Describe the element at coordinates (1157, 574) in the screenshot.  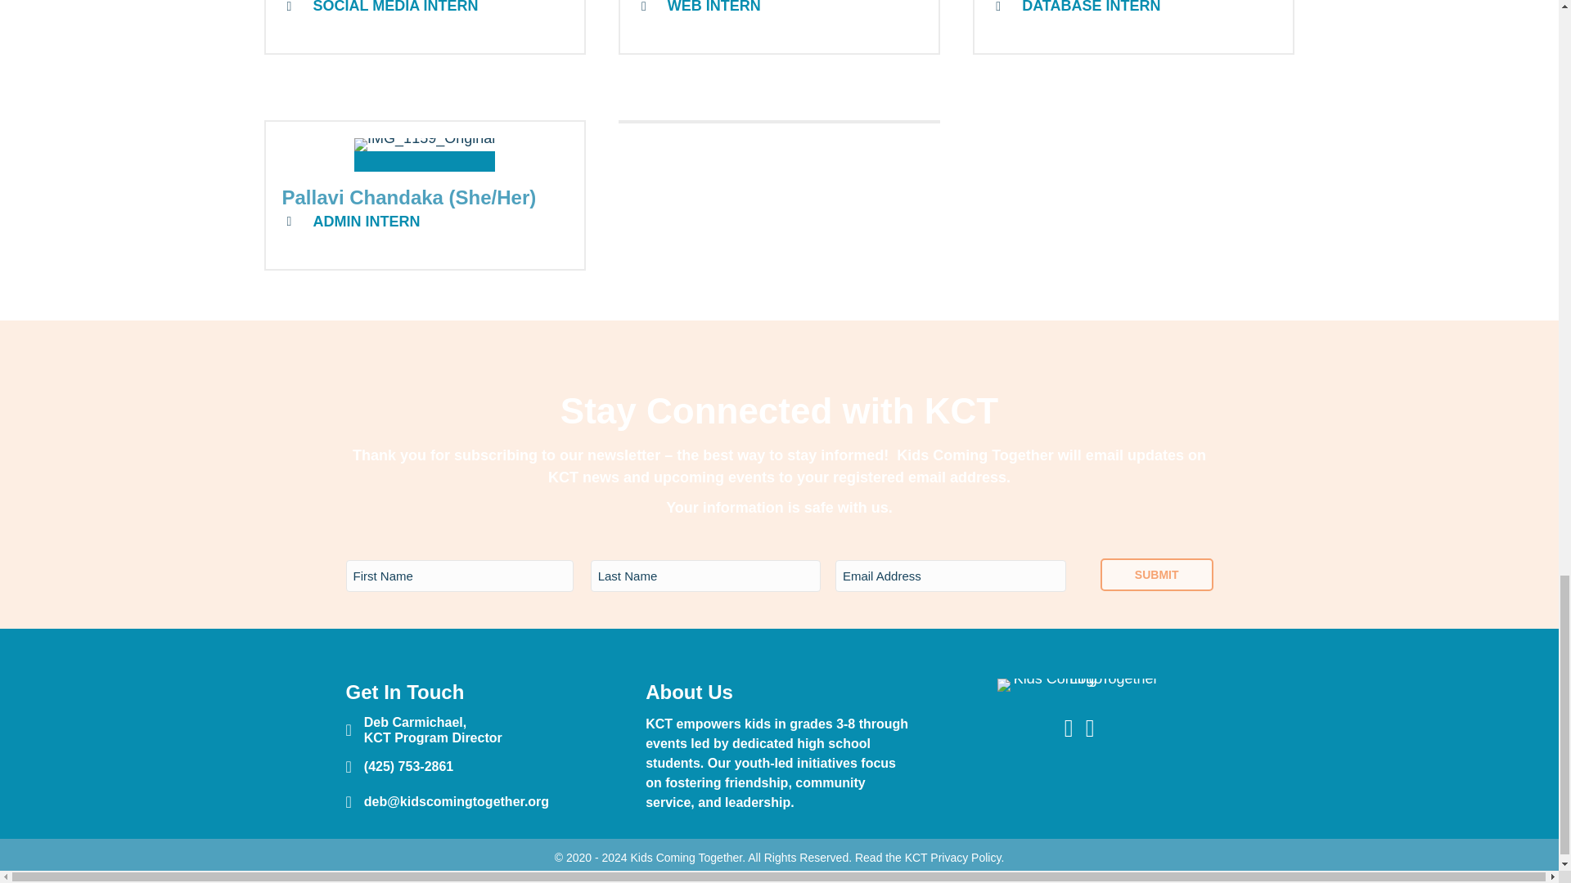
I see `Submit` at that location.